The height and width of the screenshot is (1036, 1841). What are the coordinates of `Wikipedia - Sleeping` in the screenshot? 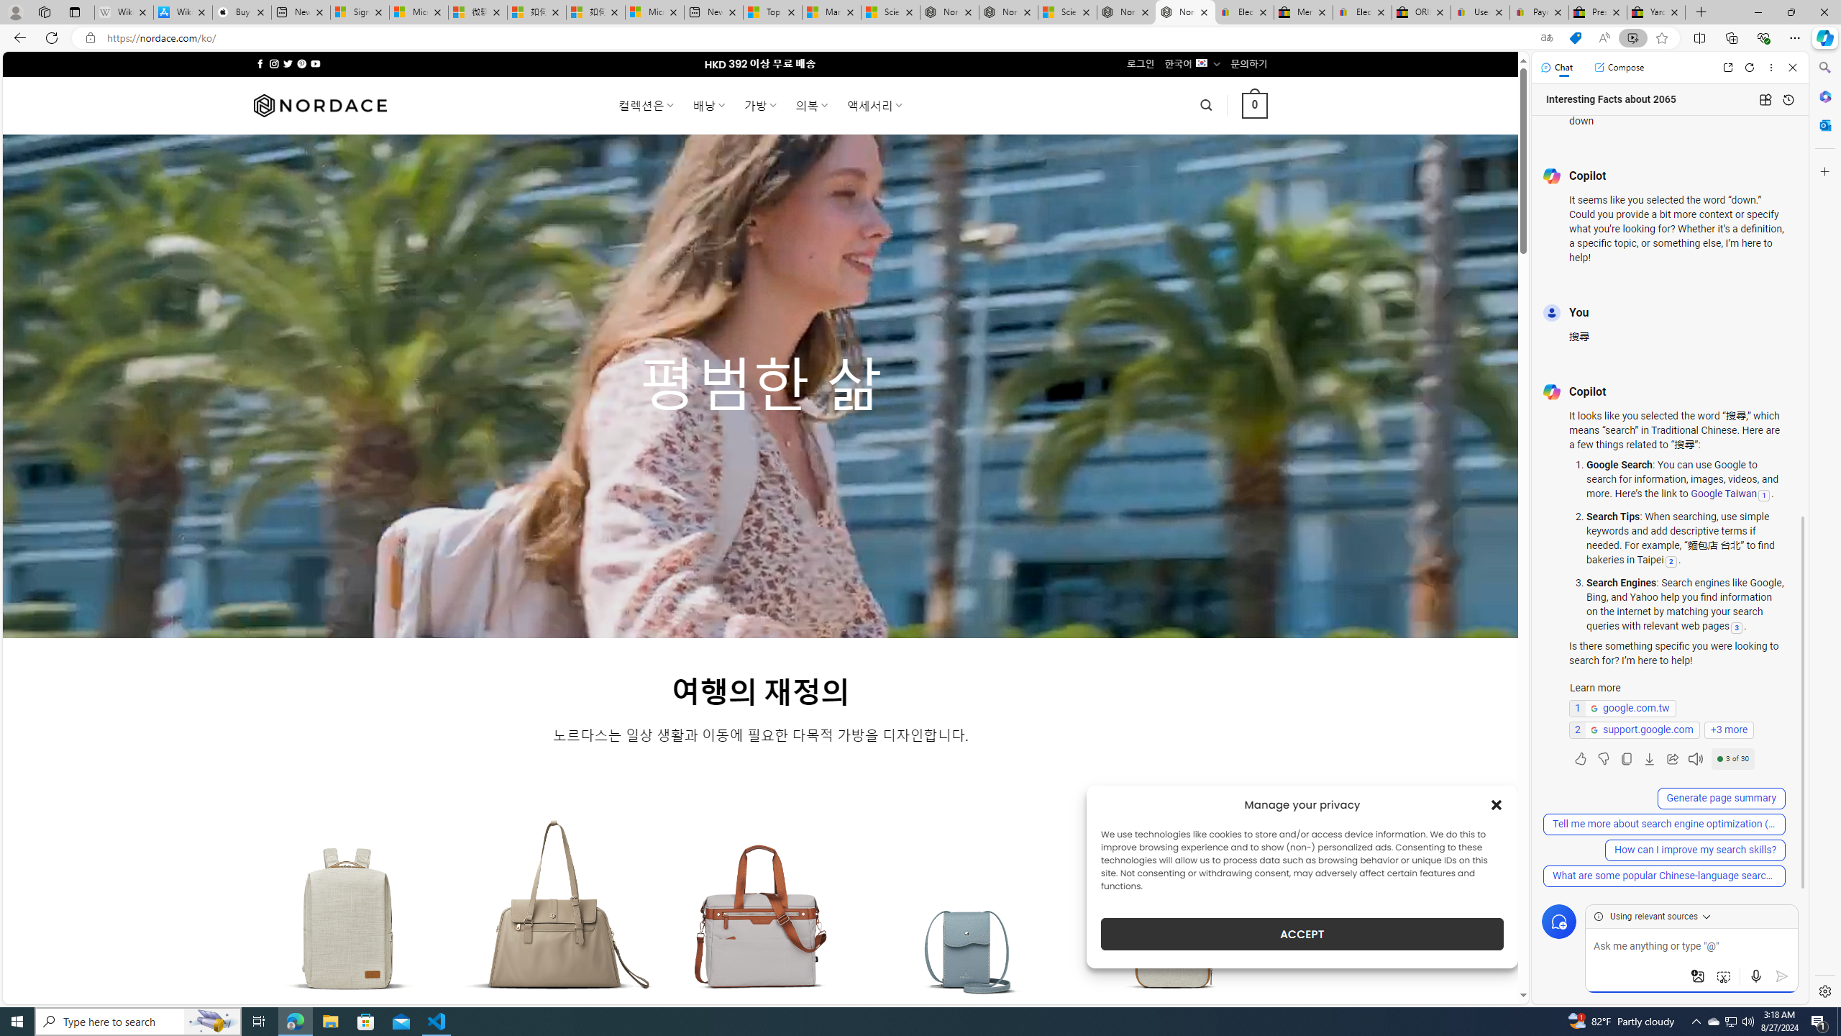 It's located at (124, 12).